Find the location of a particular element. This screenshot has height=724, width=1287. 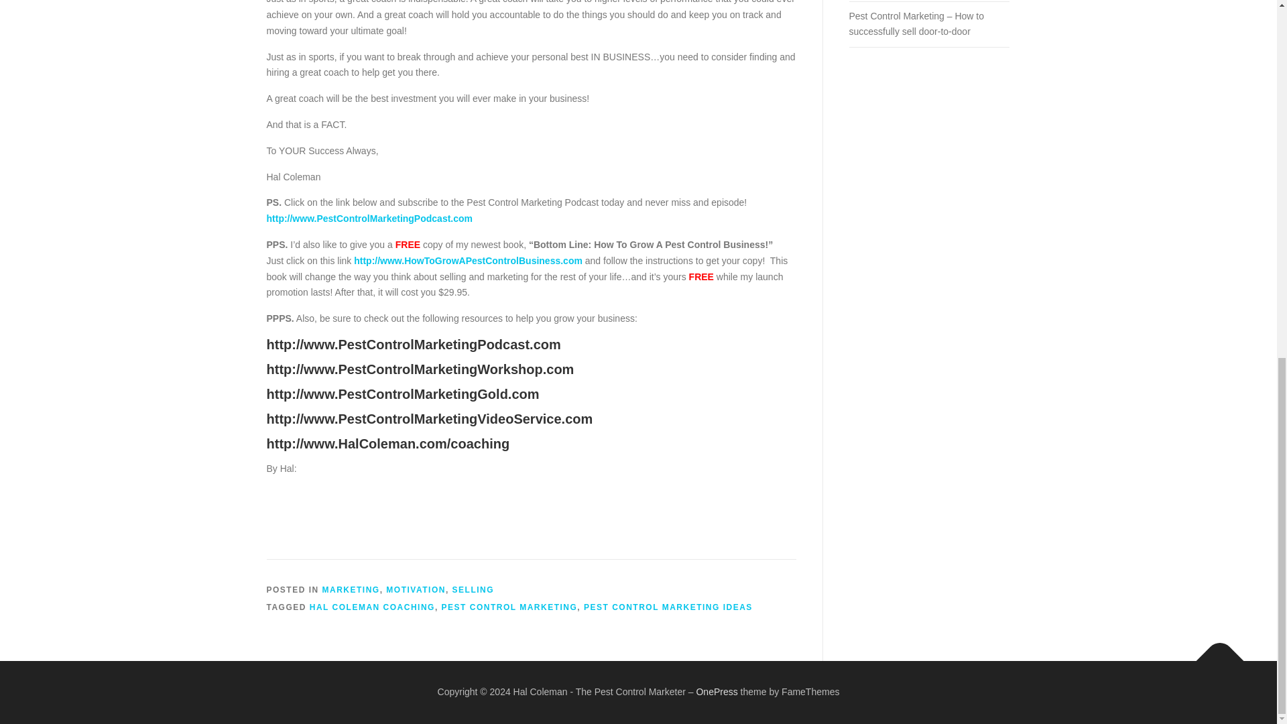

HAL COLEMAN COACHING is located at coordinates (372, 607).